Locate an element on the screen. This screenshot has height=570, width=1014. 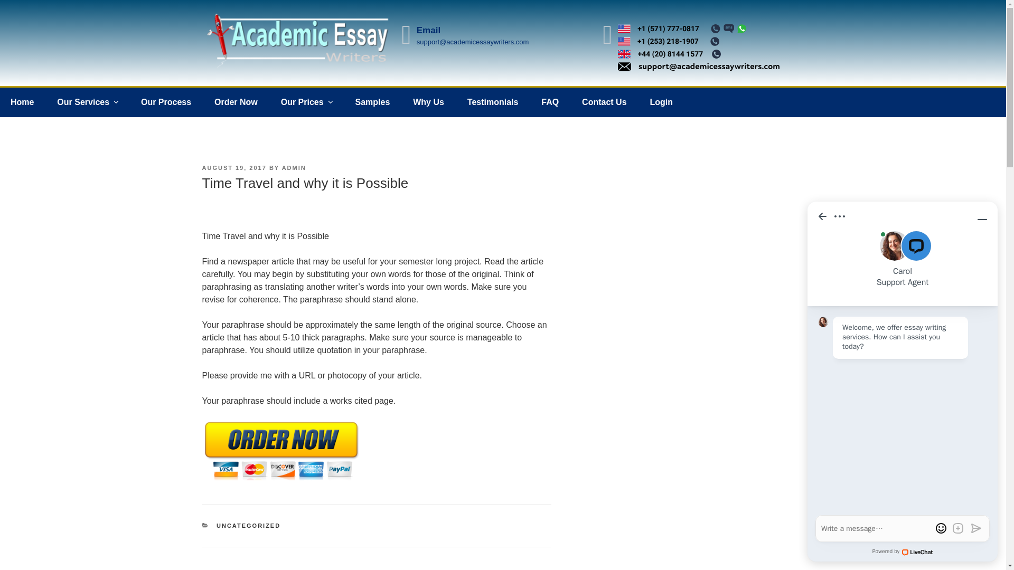
Our Process is located at coordinates (166, 102).